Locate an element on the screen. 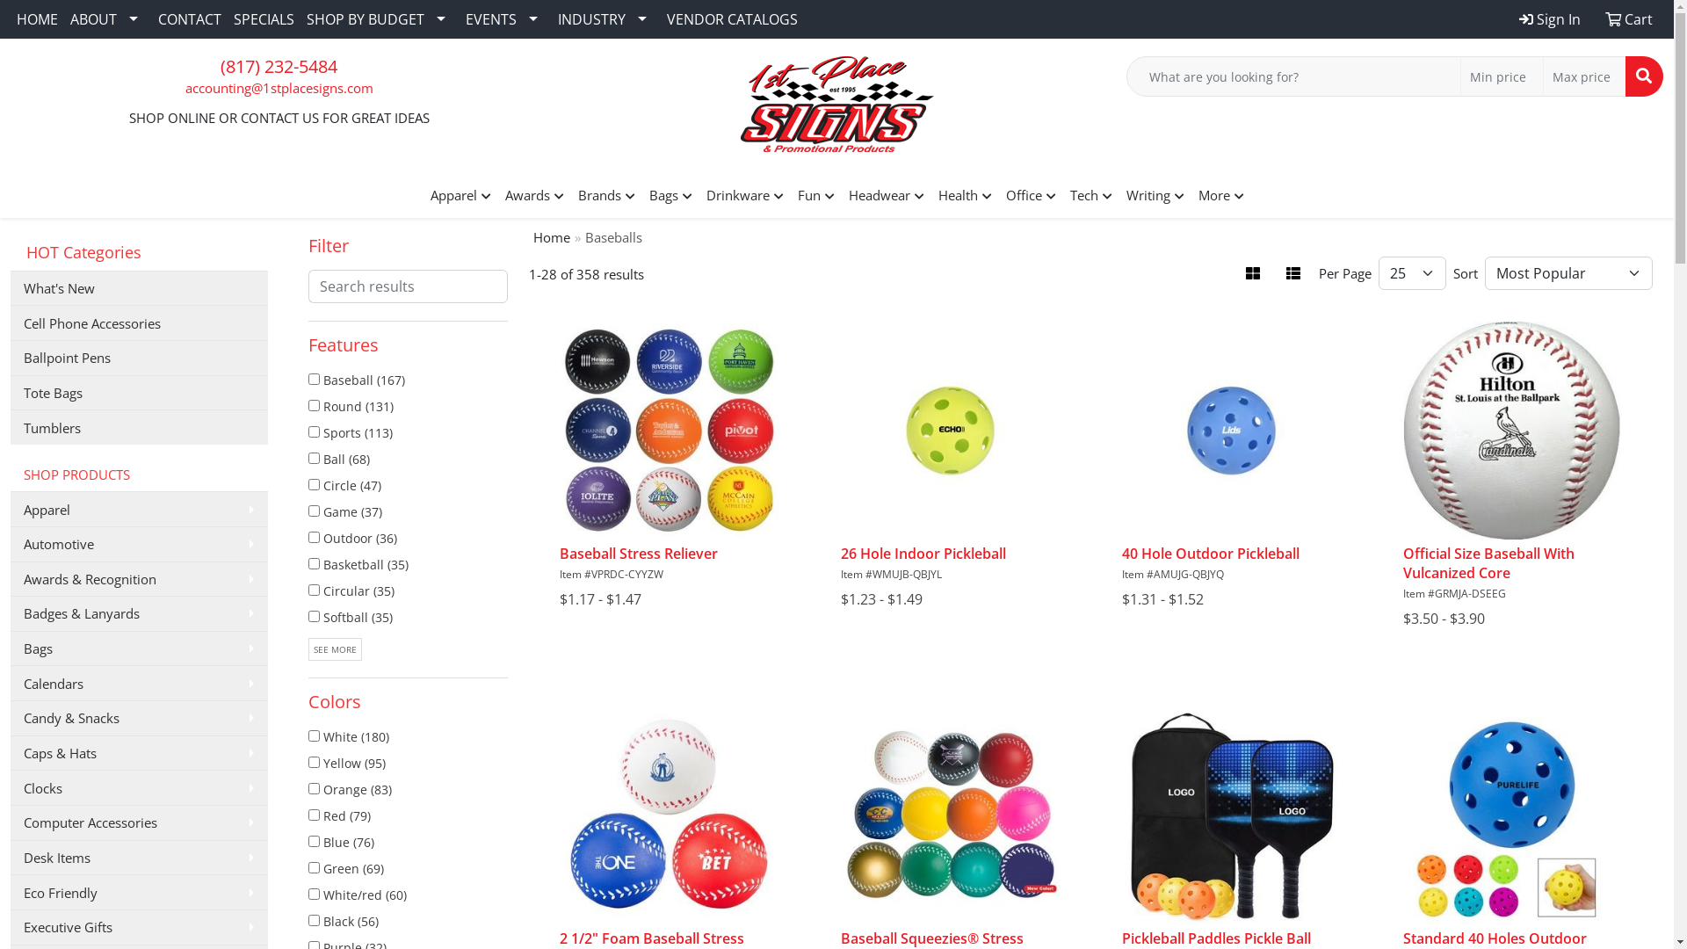 The image size is (1687, 949). Apparel is located at coordinates (139, 509).